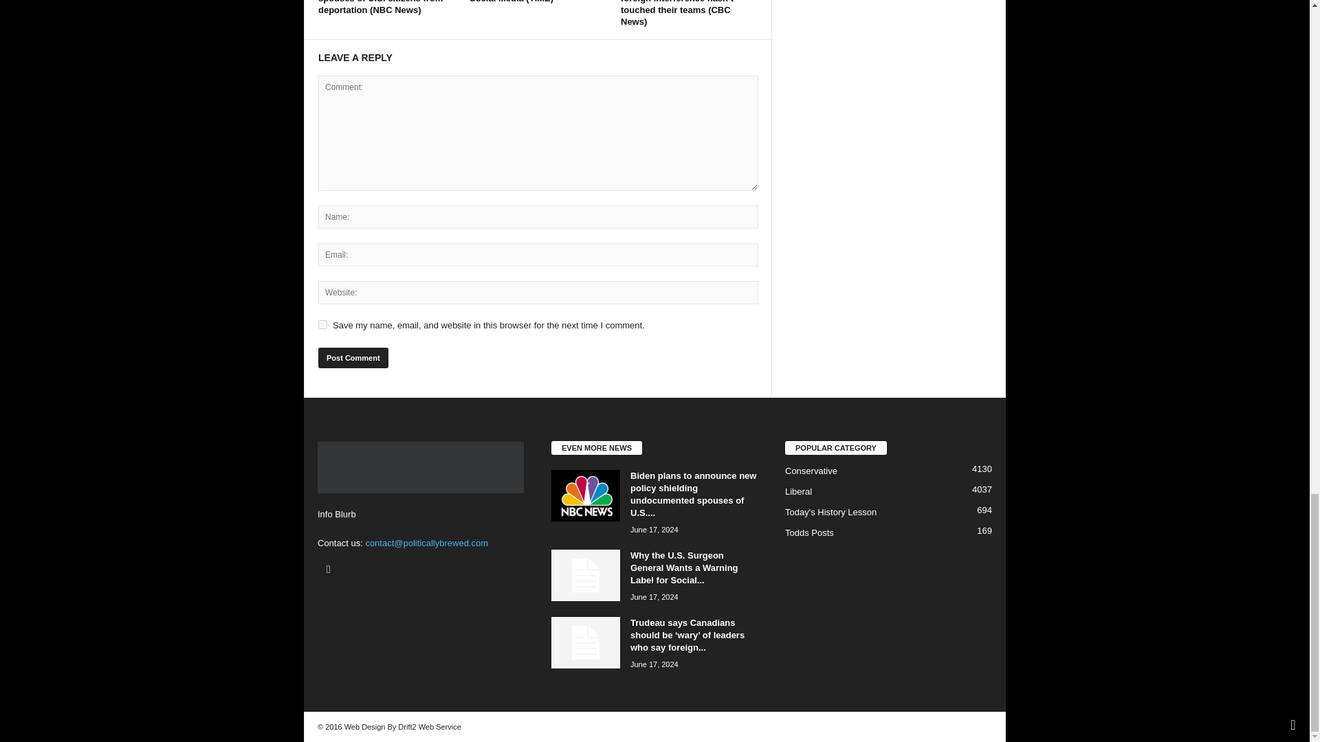 The image size is (1320, 742). Describe the element at coordinates (353, 357) in the screenshot. I see `Post Comment` at that location.